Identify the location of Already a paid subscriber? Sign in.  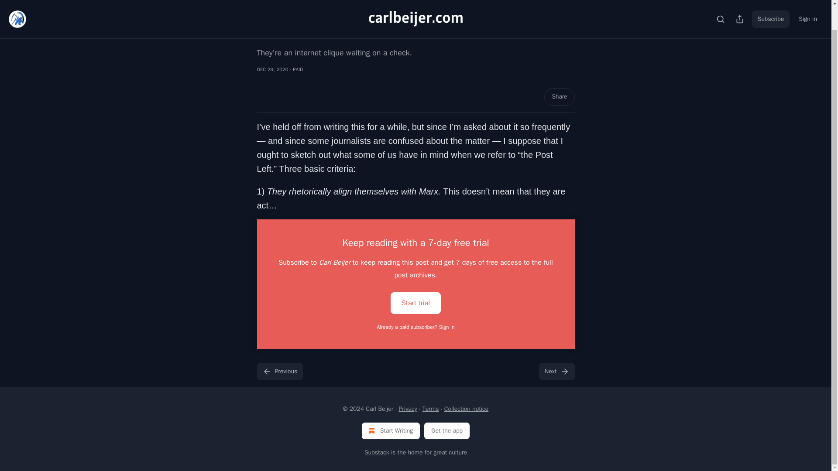
(416, 327).